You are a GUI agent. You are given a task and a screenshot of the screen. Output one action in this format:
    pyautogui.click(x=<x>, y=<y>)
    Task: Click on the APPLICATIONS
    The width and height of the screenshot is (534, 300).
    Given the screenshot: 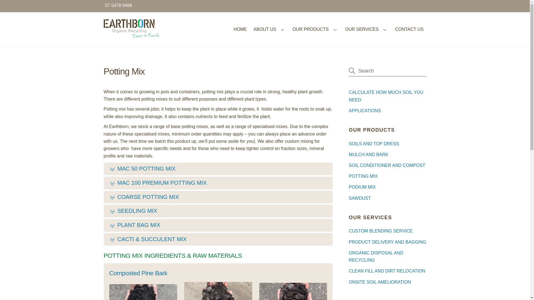 What is the action you would take?
    pyautogui.click(x=365, y=111)
    